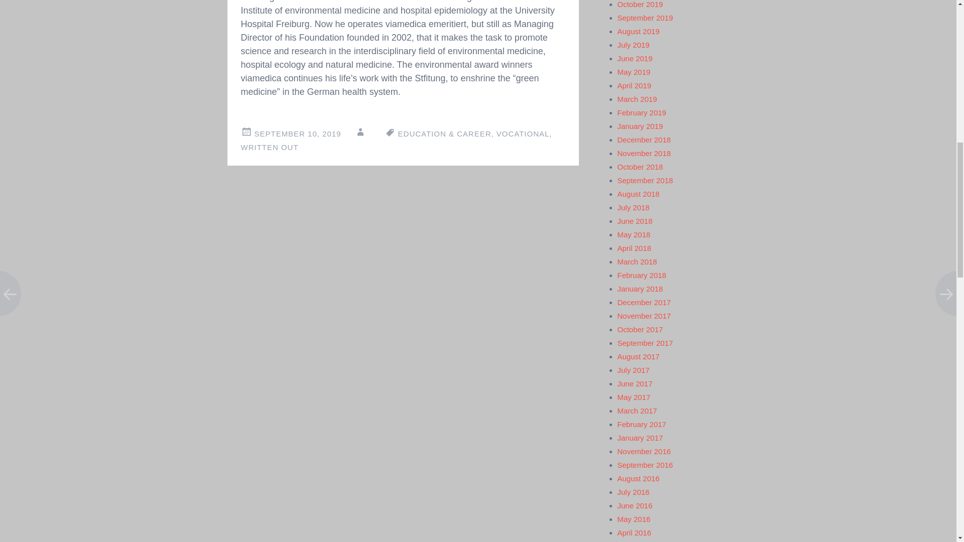 The image size is (964, 542). I want to click on 11:11 am, so click(297, 133).